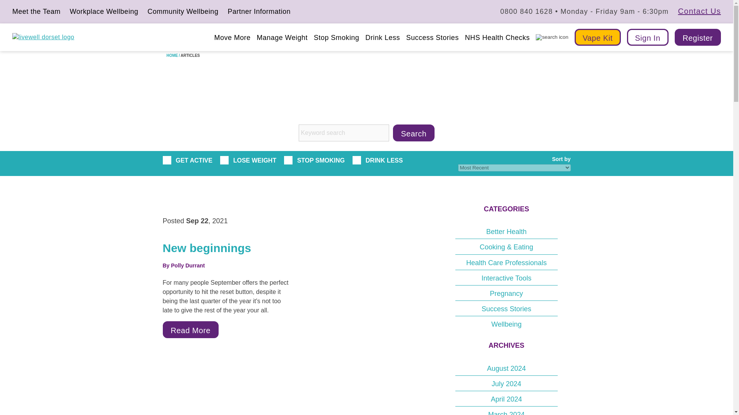 This screenshot has width=739, height=415. Describe the element at coordinates (36, 12) in the screenshot. I see `Meet the Team` at that location.